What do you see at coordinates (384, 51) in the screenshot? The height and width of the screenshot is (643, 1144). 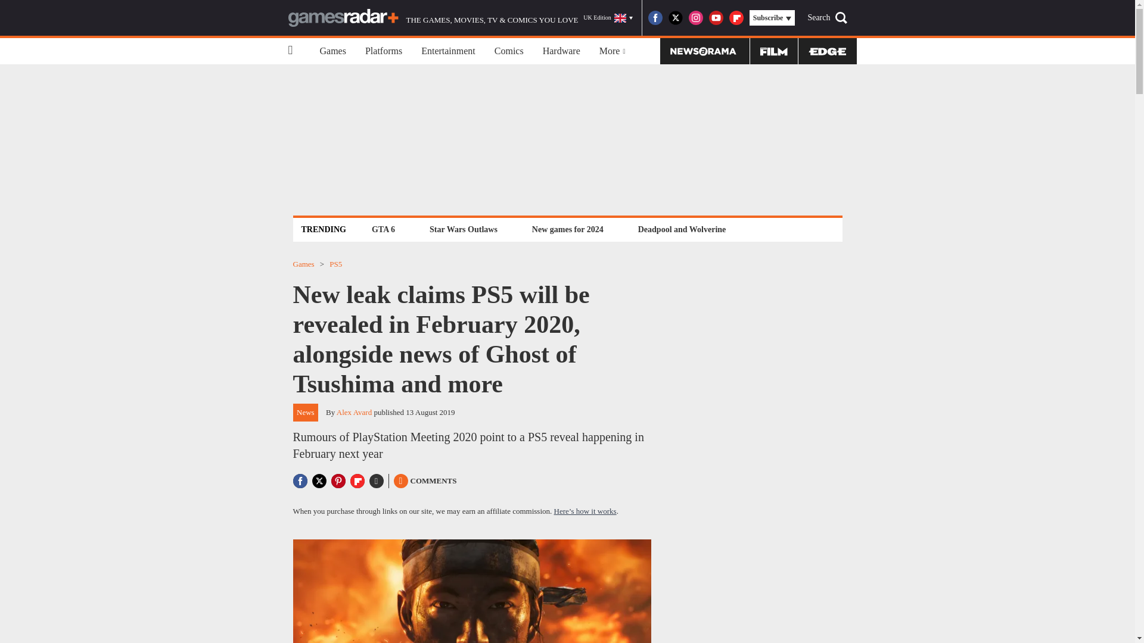 I see `Platforms` at bounding box center [384, 51].